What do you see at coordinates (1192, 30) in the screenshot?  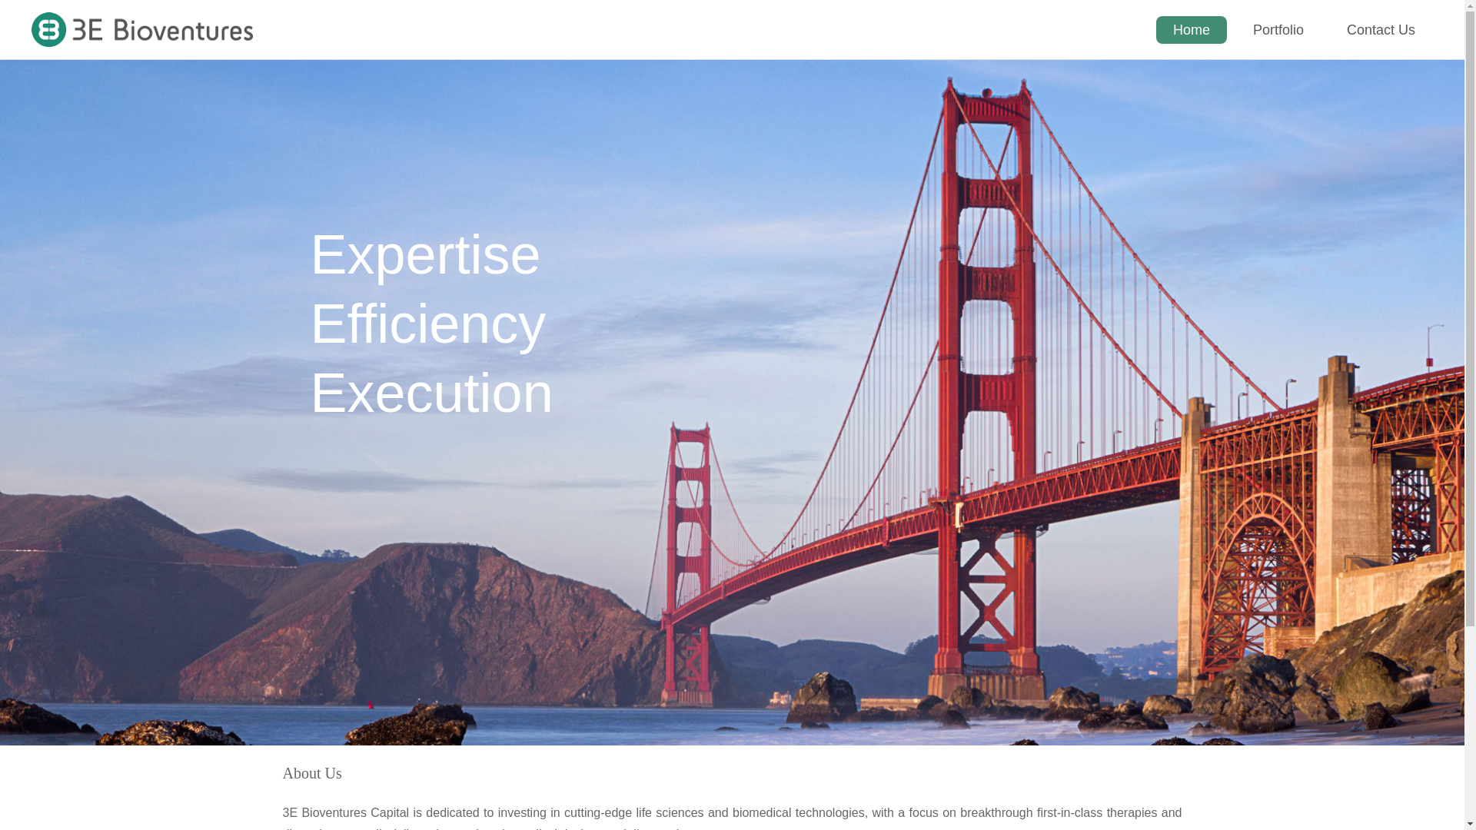 I see `Home` at bounding box center [1192, 30].